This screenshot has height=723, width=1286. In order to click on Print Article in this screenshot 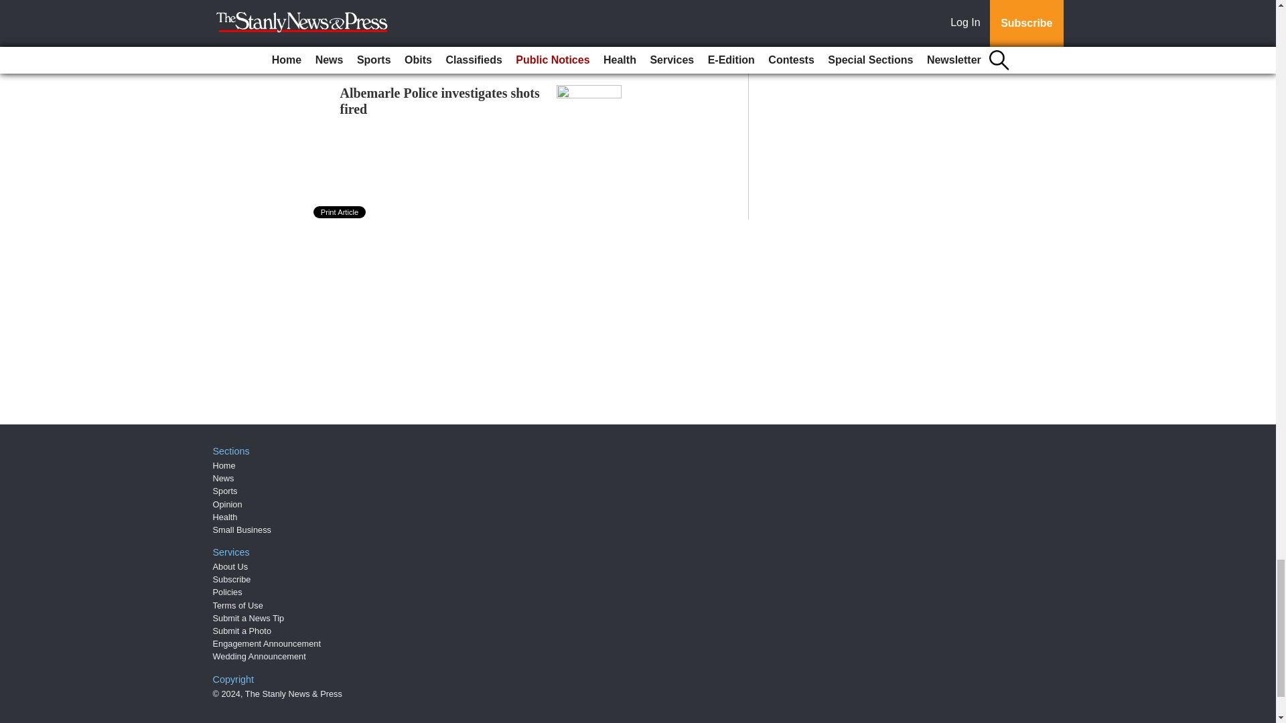, I will do `click(340, 212)`.